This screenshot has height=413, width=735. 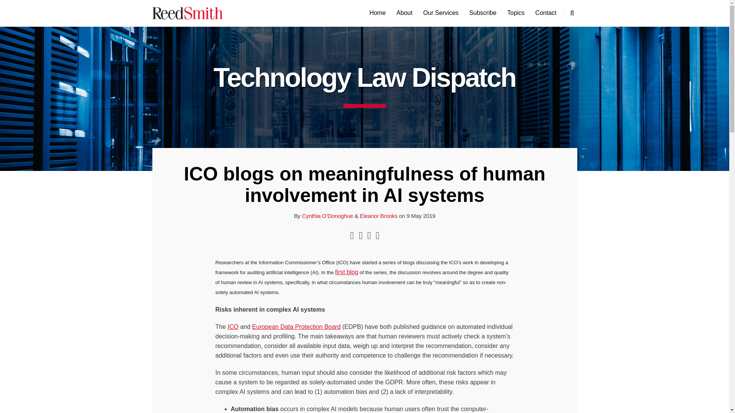 What do you see at coordinates (546, 13) in the screenshot?
I see `Contact` at bounding box center [546, 13].